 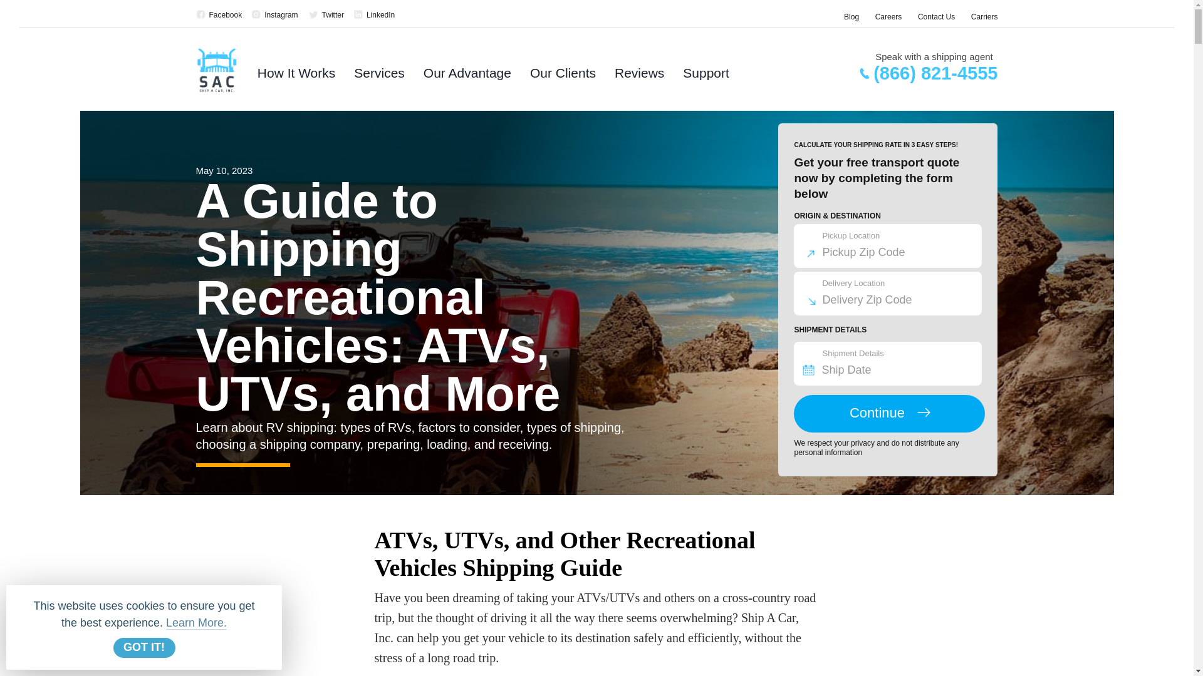 I want to click on Carriers, so click(x=984, y=16).